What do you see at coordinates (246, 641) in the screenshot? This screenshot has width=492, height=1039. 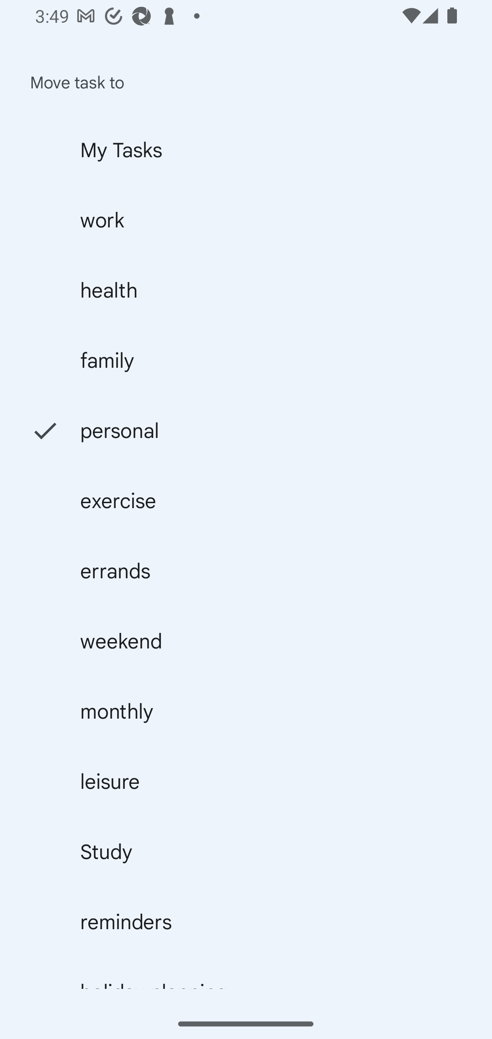 I see `weekend` at bounding box center [246, 641].